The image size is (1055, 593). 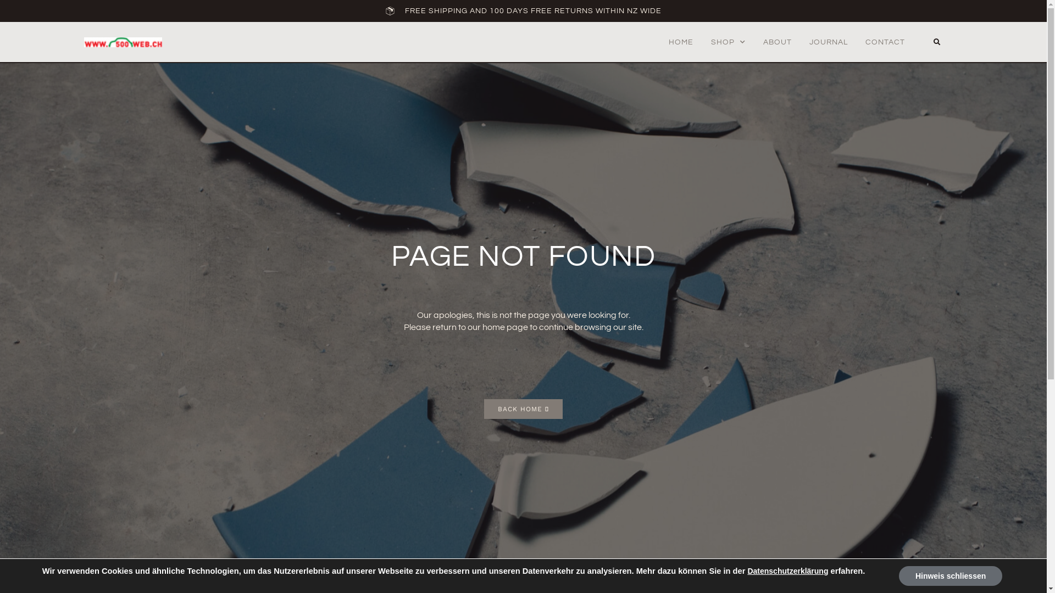 What do you see at coordinates (951, 576) in the screenshot?
I see `Hinweis schliessen` at bounding box center [951, 576].